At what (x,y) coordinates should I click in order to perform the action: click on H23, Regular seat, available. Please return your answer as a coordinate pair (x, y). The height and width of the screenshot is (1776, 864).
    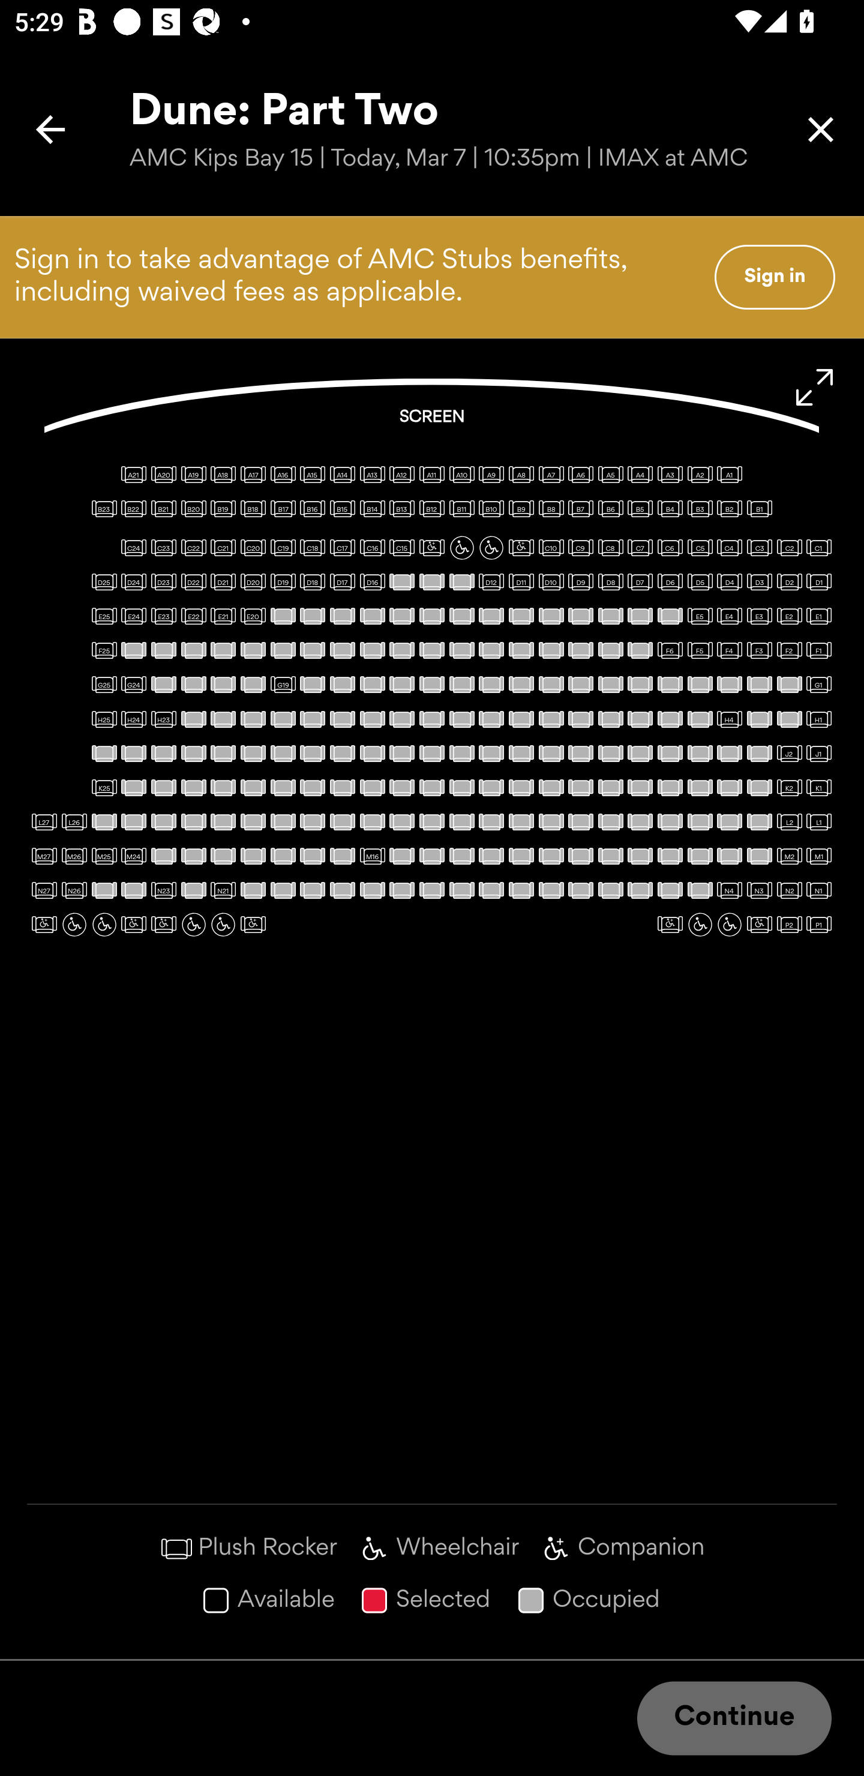
    Looking at the image, I should click on (163, 719).